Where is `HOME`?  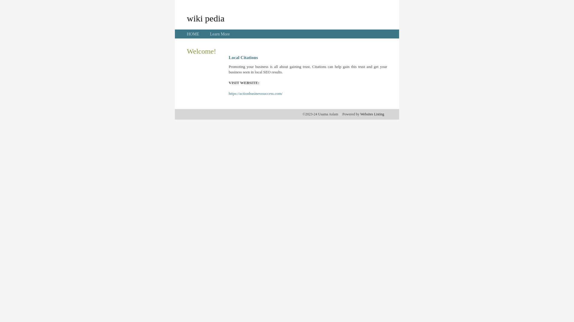 HOME is located at coordinates (193, 34).